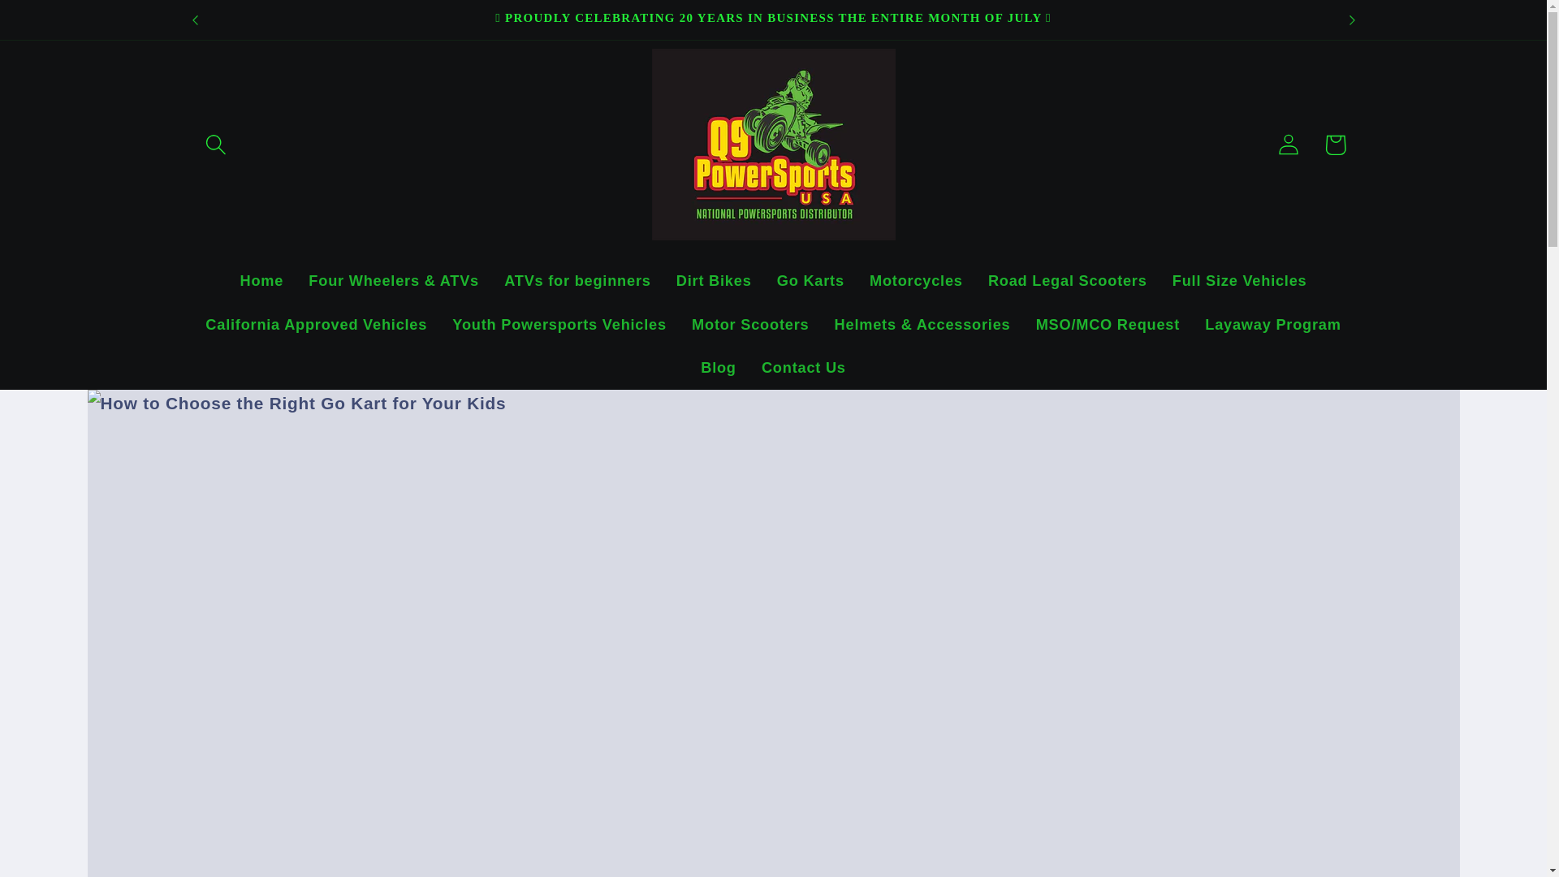 The width and height of the screenshot is (1559, 877). I want to click on Home, so click(261, 281).